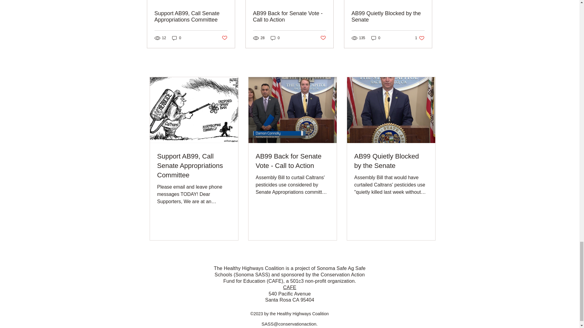 The width and height of the screenshot is (584, 328). I want to click on AB99 Back for Senate Vote - Call to Action, so click(289, 16).